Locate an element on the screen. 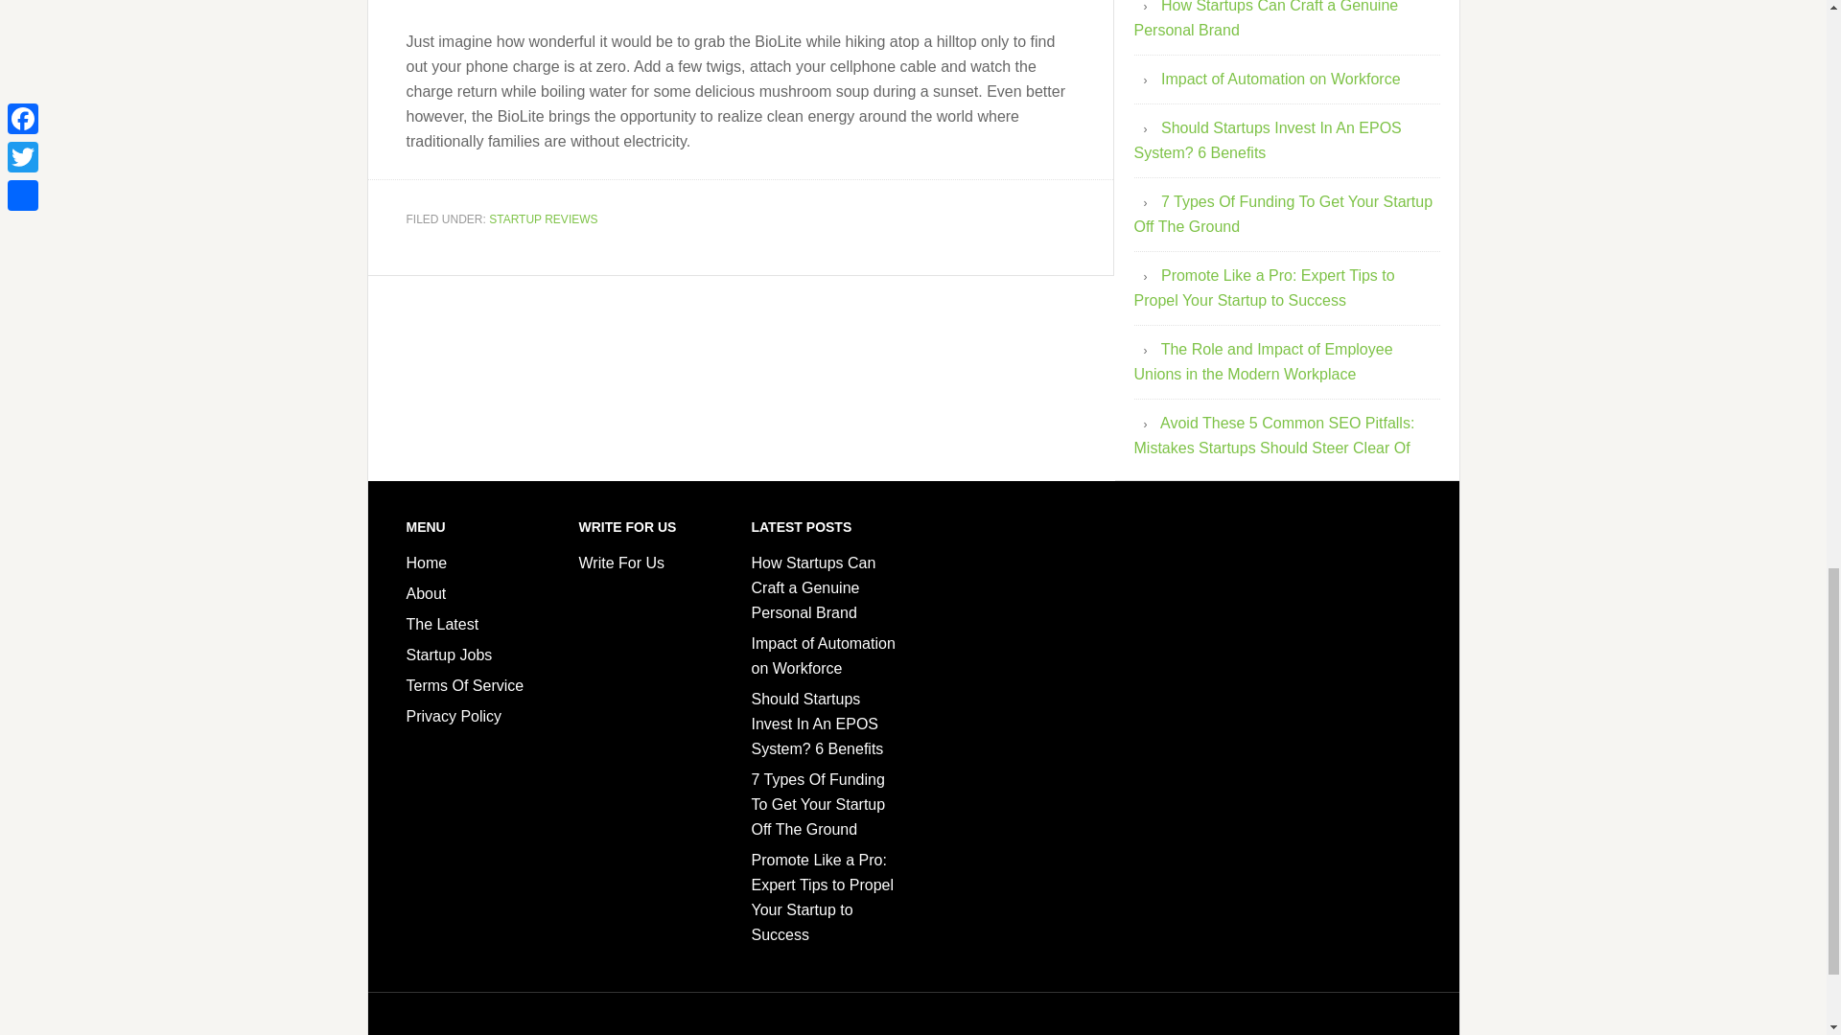 This screenshot has width=1841, height=1035. Startup Jobs is located at coordinates (450, 655).